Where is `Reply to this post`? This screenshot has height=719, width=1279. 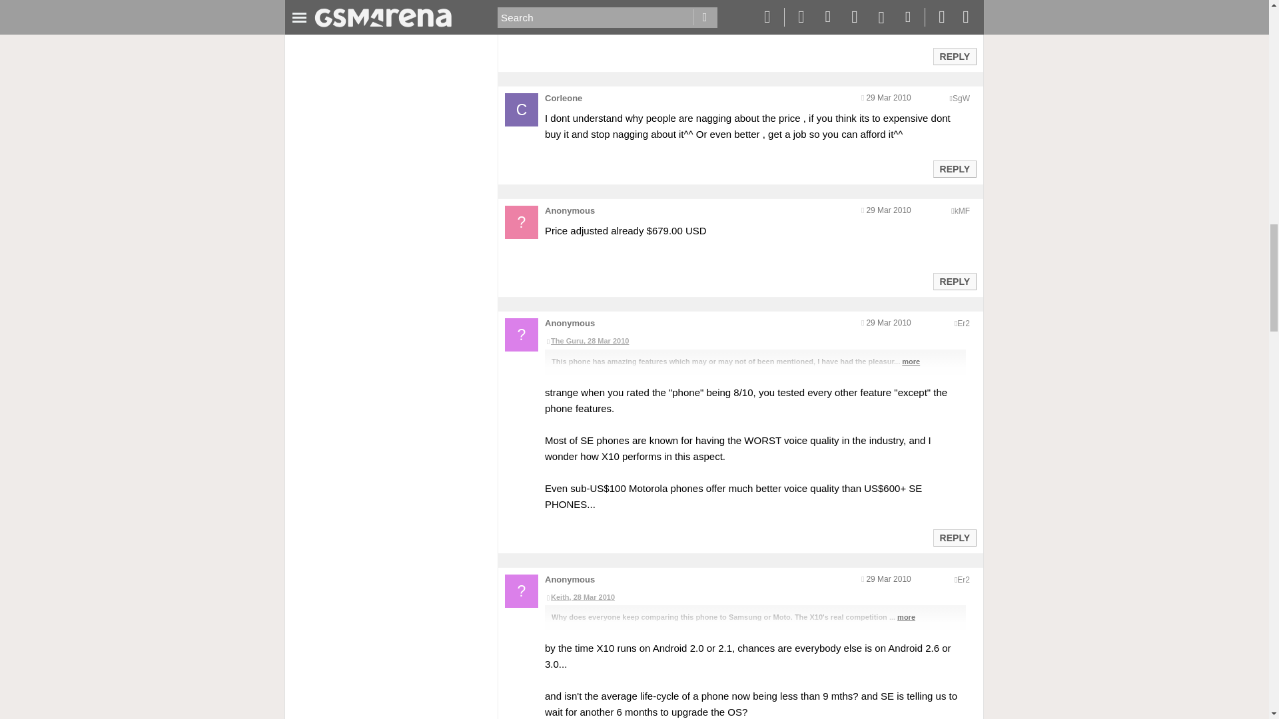 Reply to this post is located at coordinates (954, 56).